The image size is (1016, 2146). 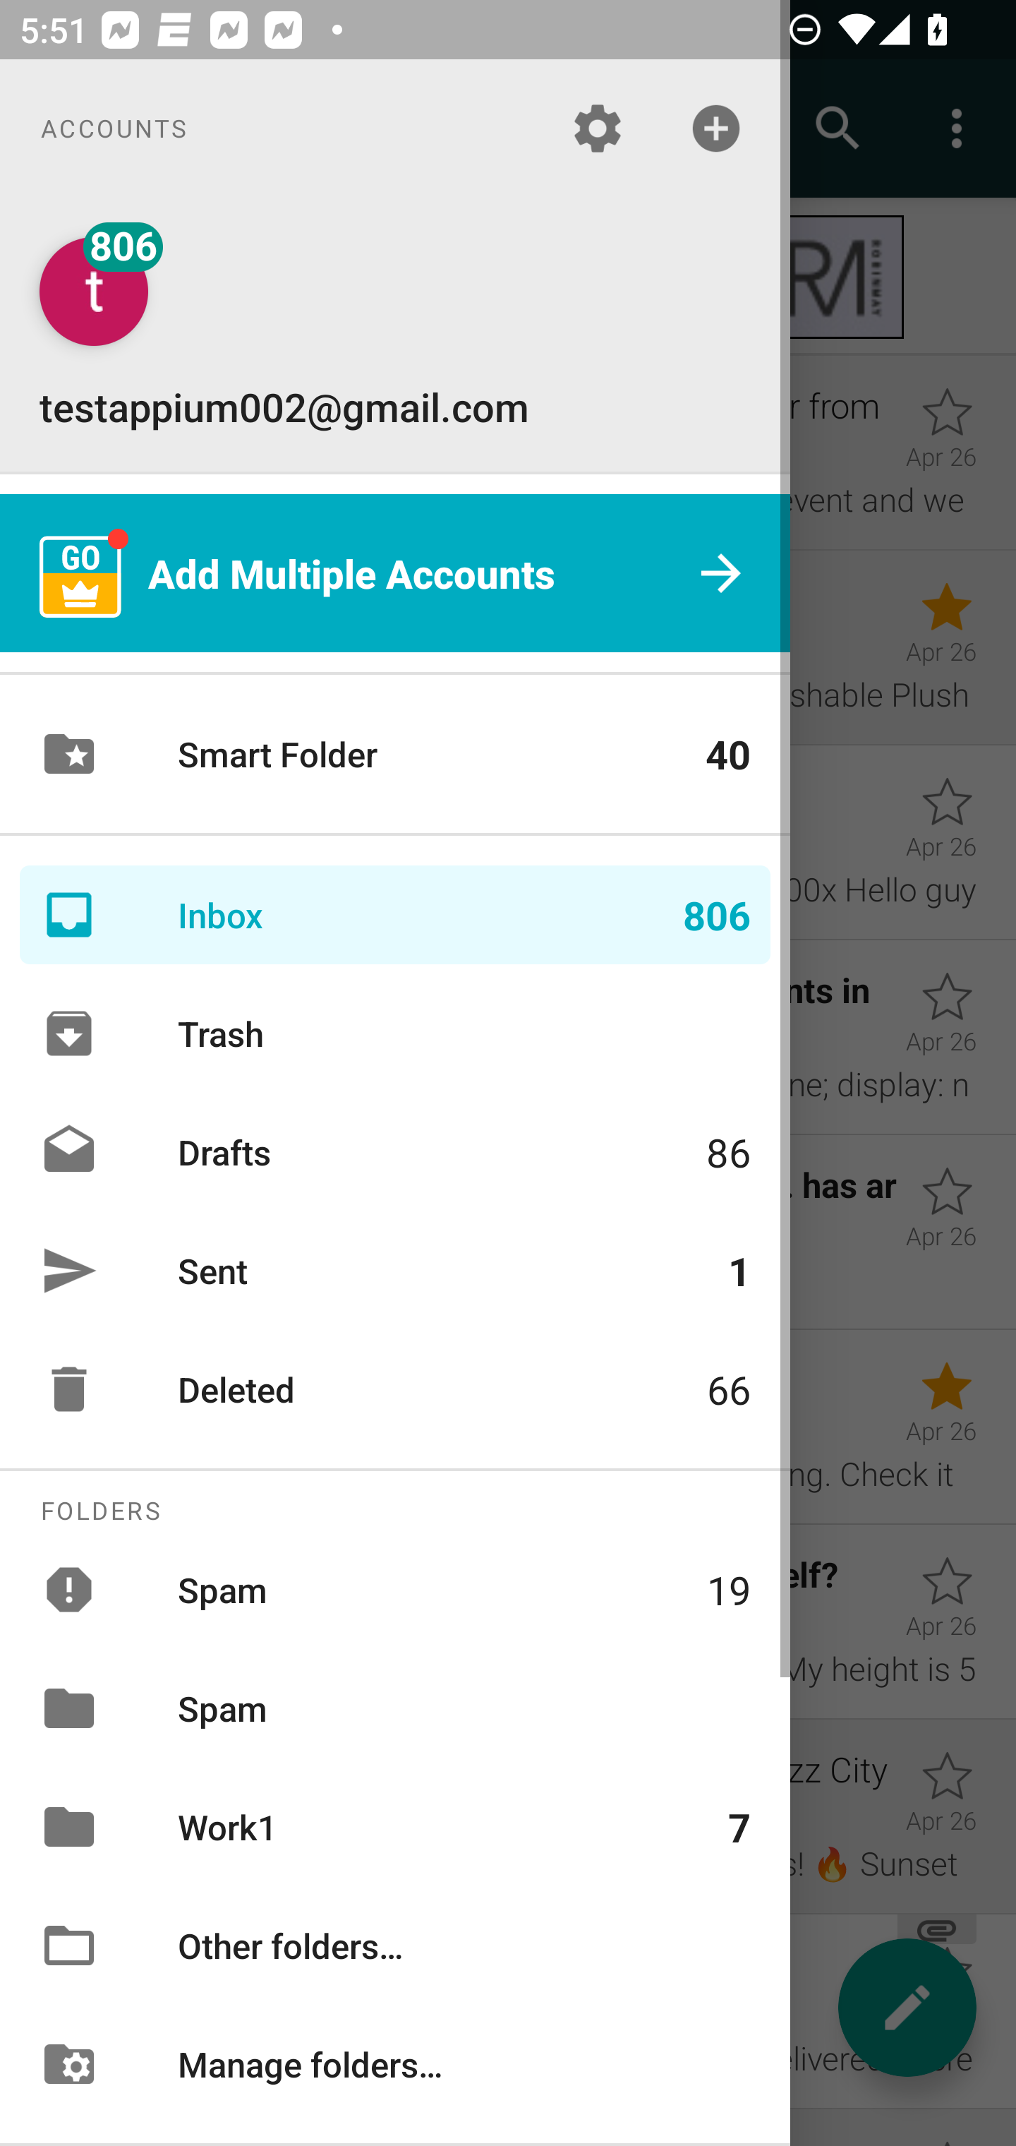 What do you see at coordinates (395, 1270) in the screenshot?
I see `Sent 1` at bounding box center [395, 1270].